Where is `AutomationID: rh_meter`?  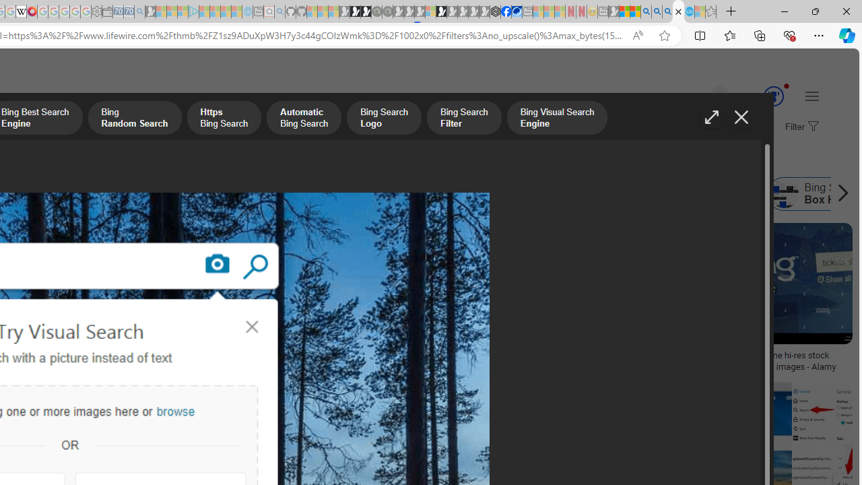
AutomationID: rh_meter is located at coordinates (773, 96).